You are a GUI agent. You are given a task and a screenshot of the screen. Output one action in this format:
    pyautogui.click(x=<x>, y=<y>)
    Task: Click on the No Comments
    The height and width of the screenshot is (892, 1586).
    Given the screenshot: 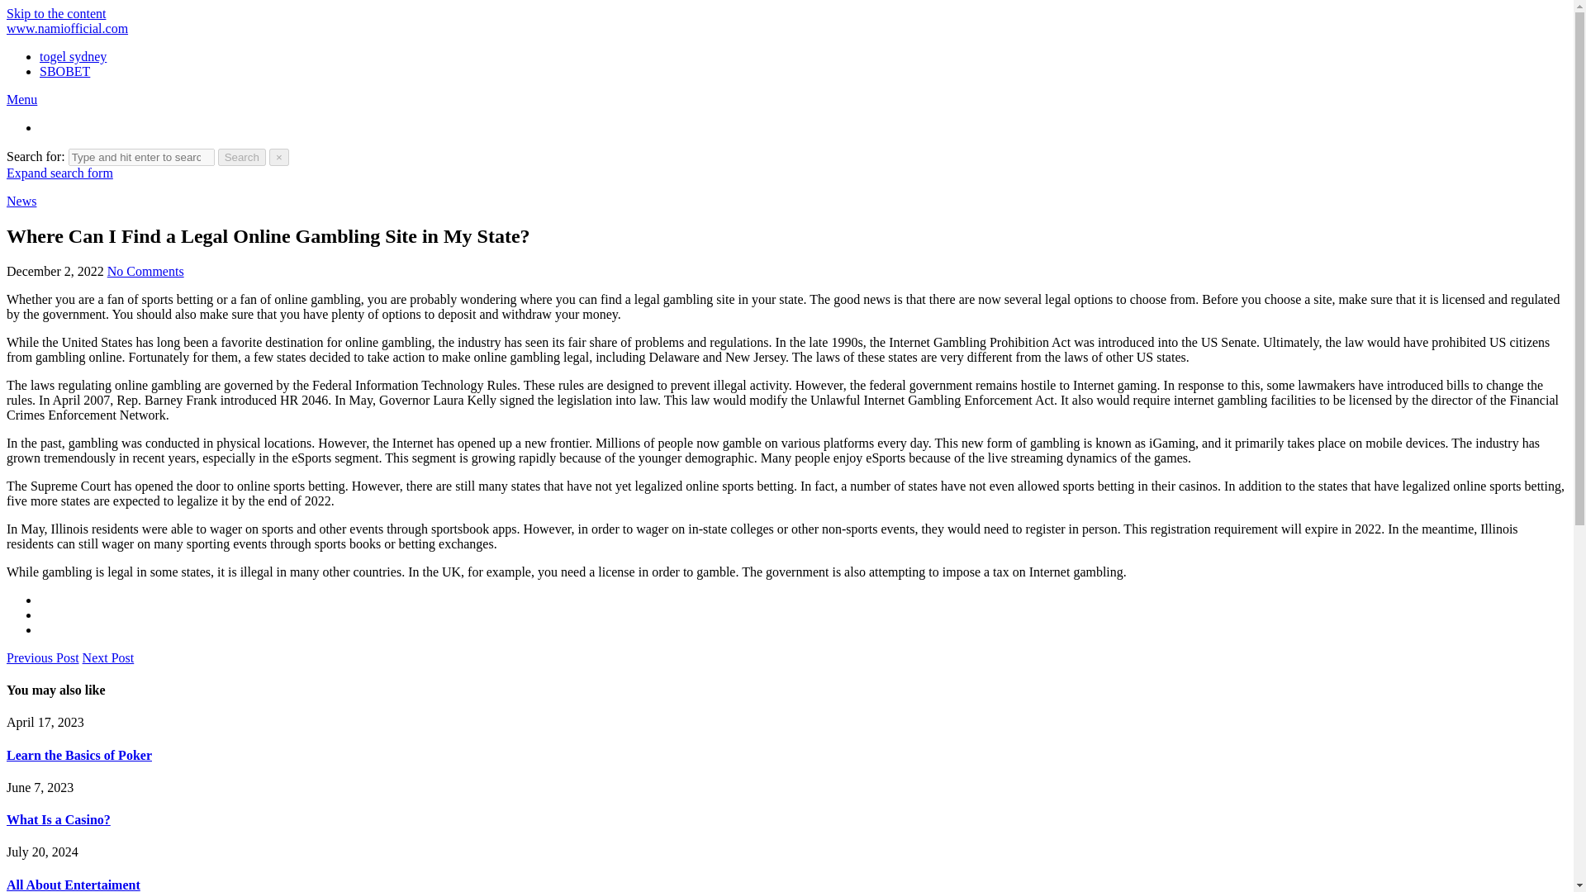 What is the action you would take?
    pyautogui.click(x=145, y=271)
    